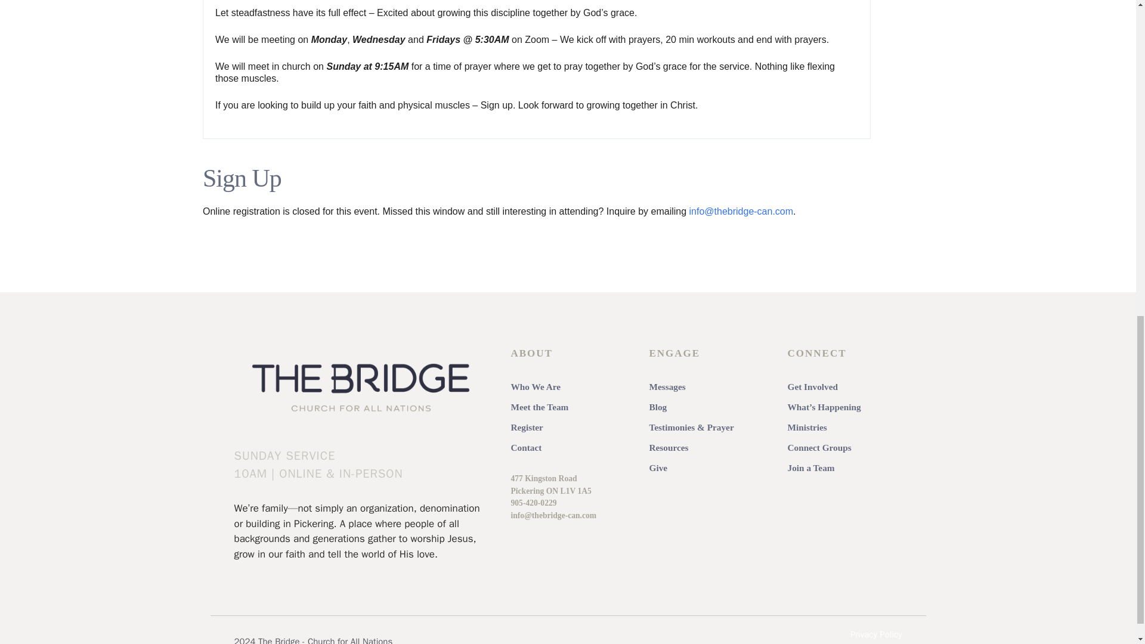 This screenshot has height=644, width=1145. Describe the element at coordinates (536, 386) in the screenshot. I see `Who We Are` at that location.